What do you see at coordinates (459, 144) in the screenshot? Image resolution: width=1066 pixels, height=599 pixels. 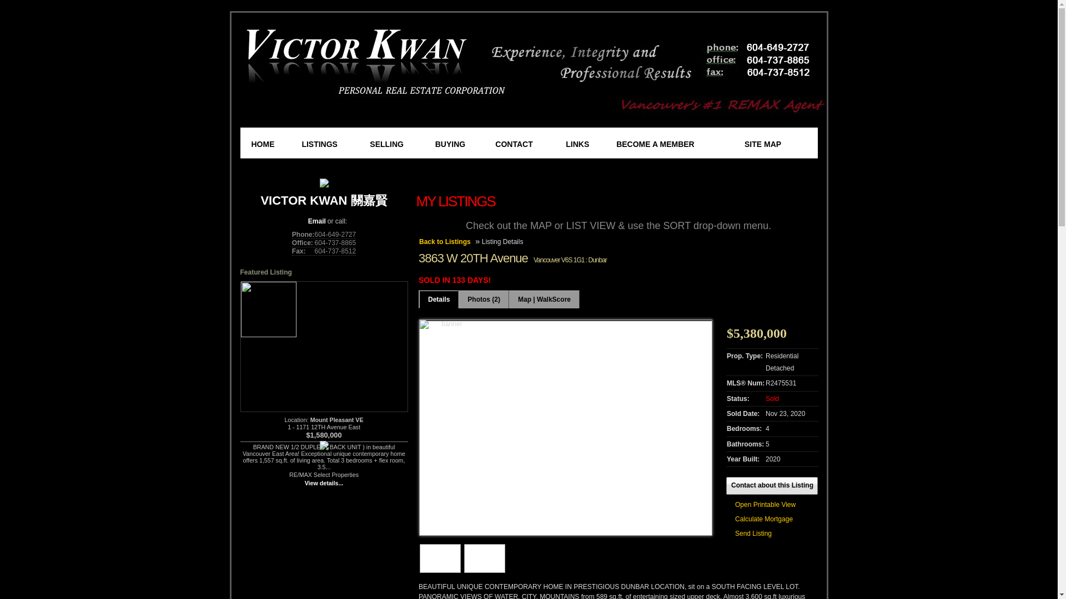 I see `BUYING` at bounding box center [459, 144].